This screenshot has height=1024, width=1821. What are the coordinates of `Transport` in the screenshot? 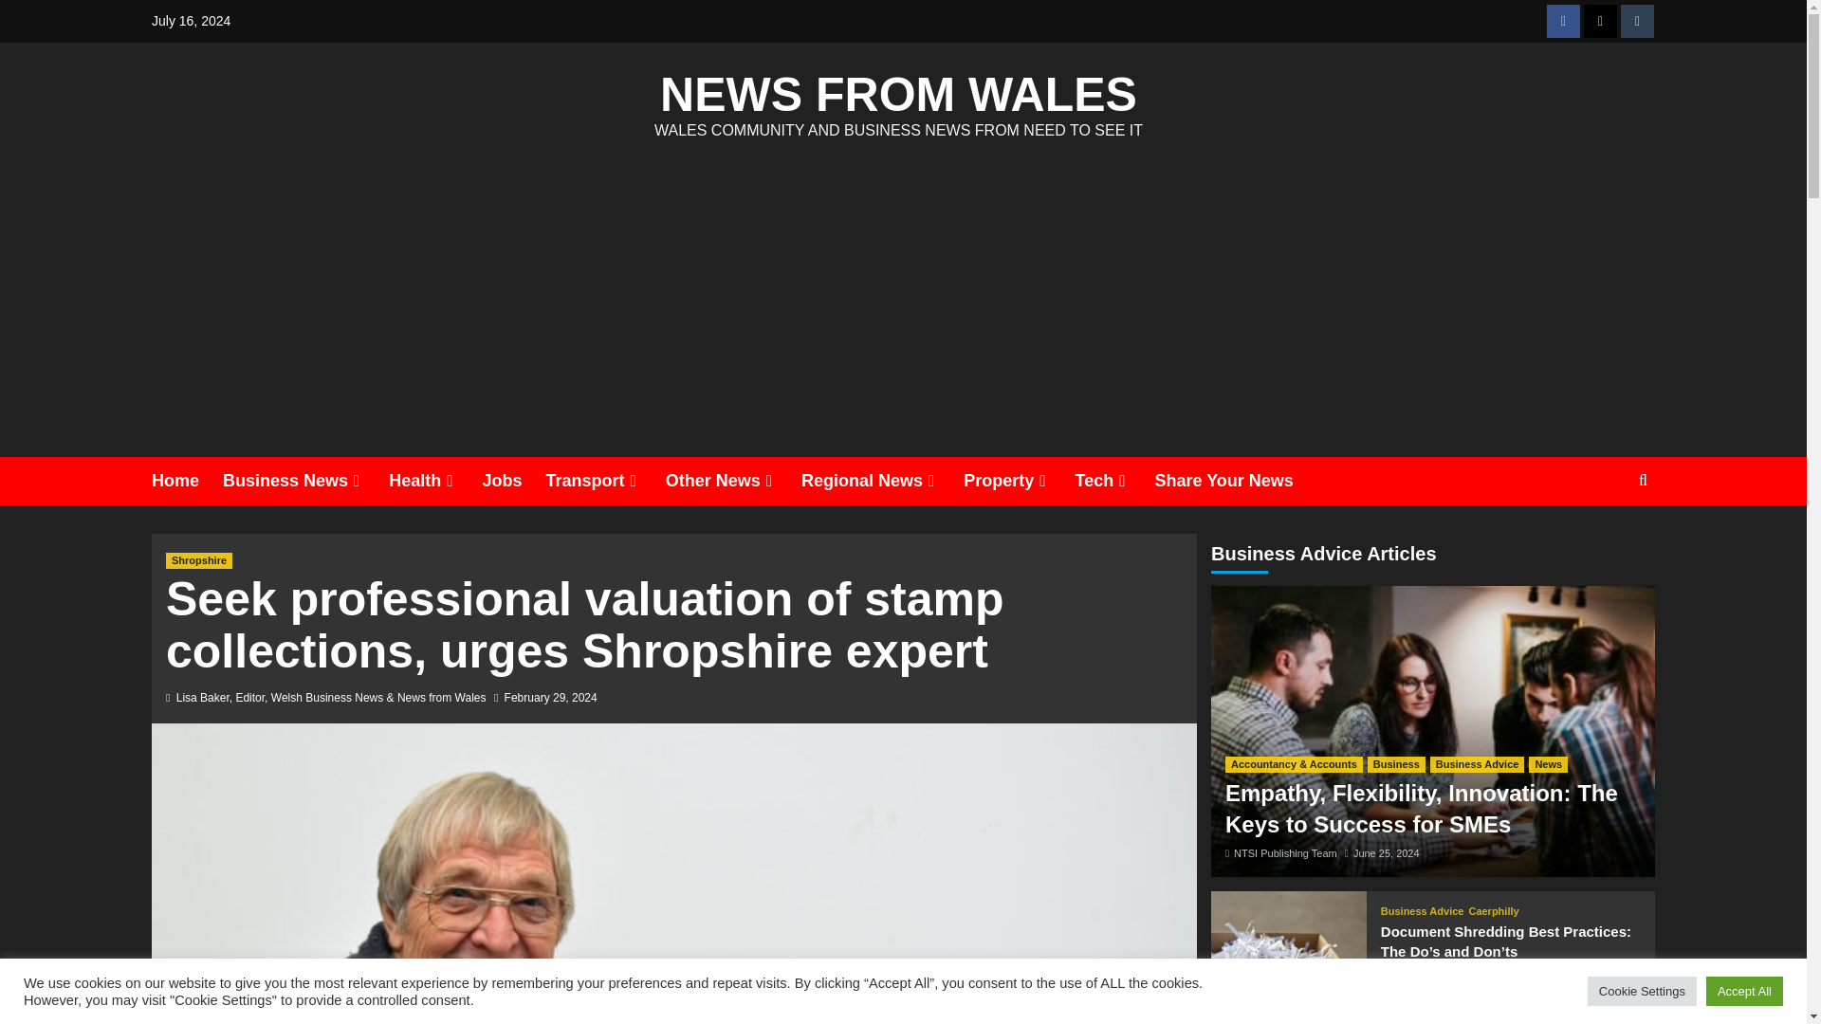 It's located at (606, 481).